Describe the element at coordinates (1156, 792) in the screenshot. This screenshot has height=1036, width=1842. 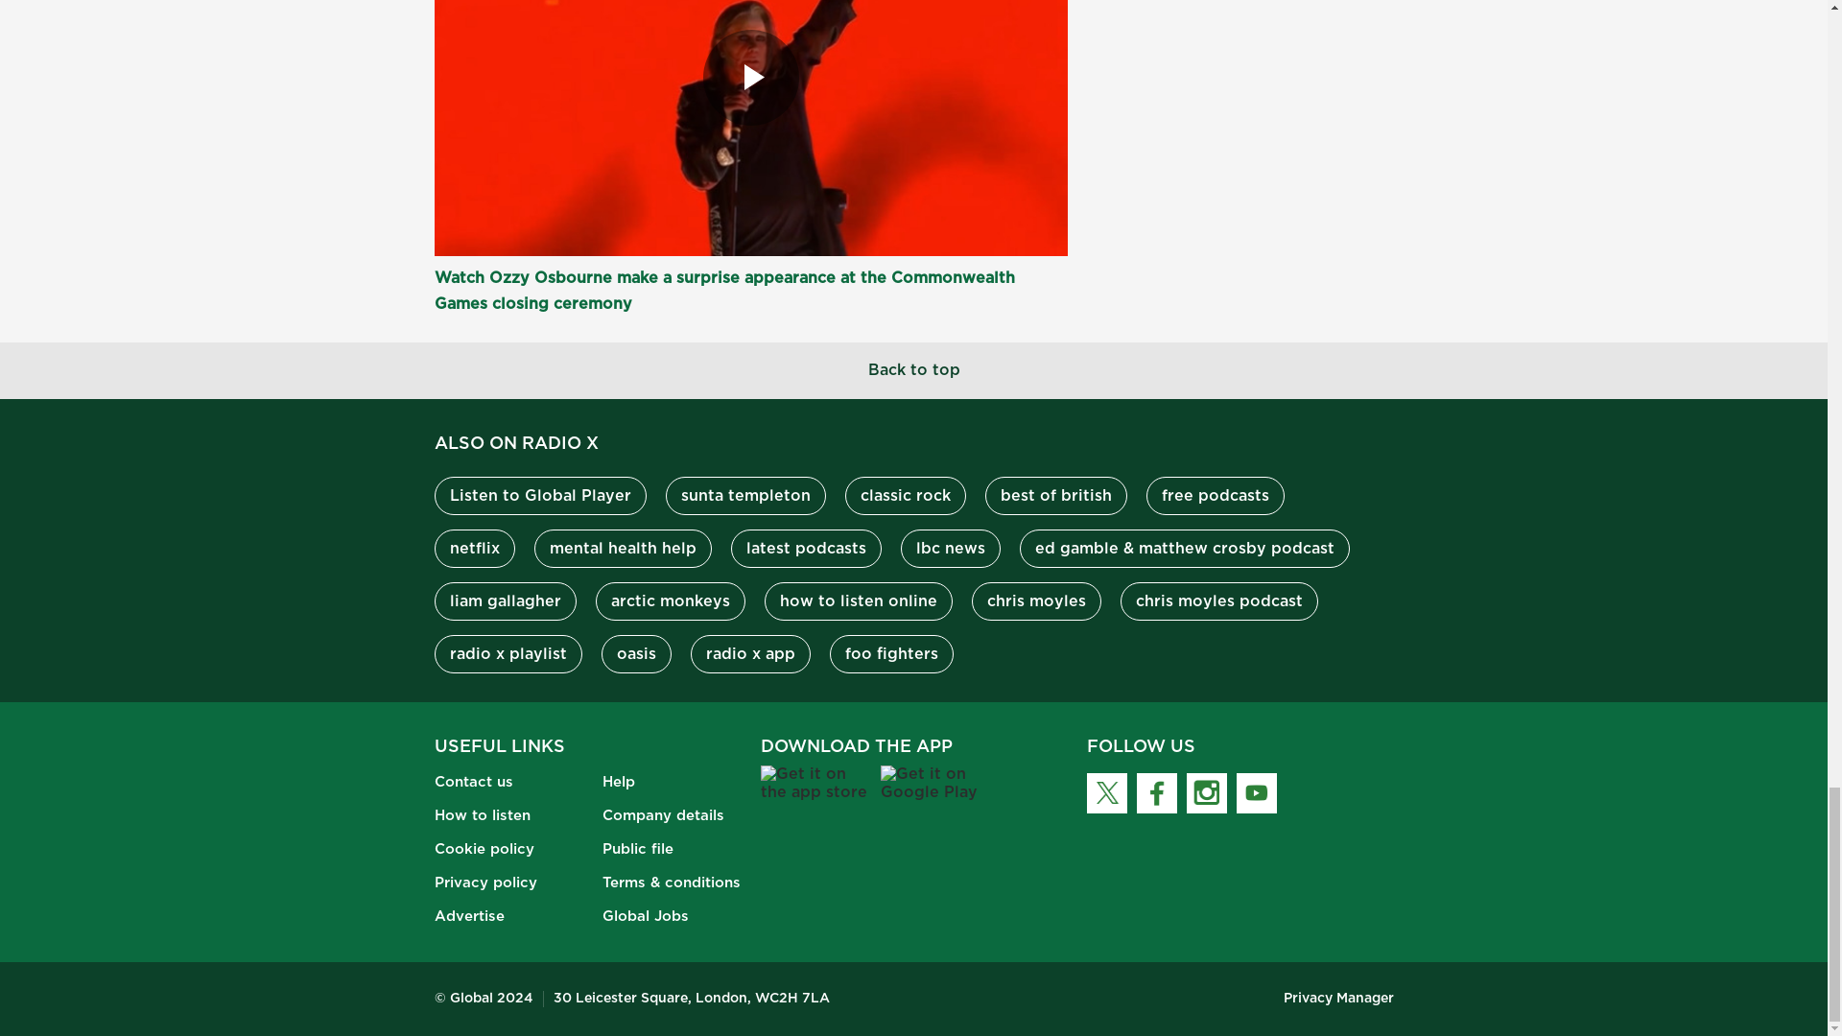
I see `Follow RadioX on Facebook` at that location.